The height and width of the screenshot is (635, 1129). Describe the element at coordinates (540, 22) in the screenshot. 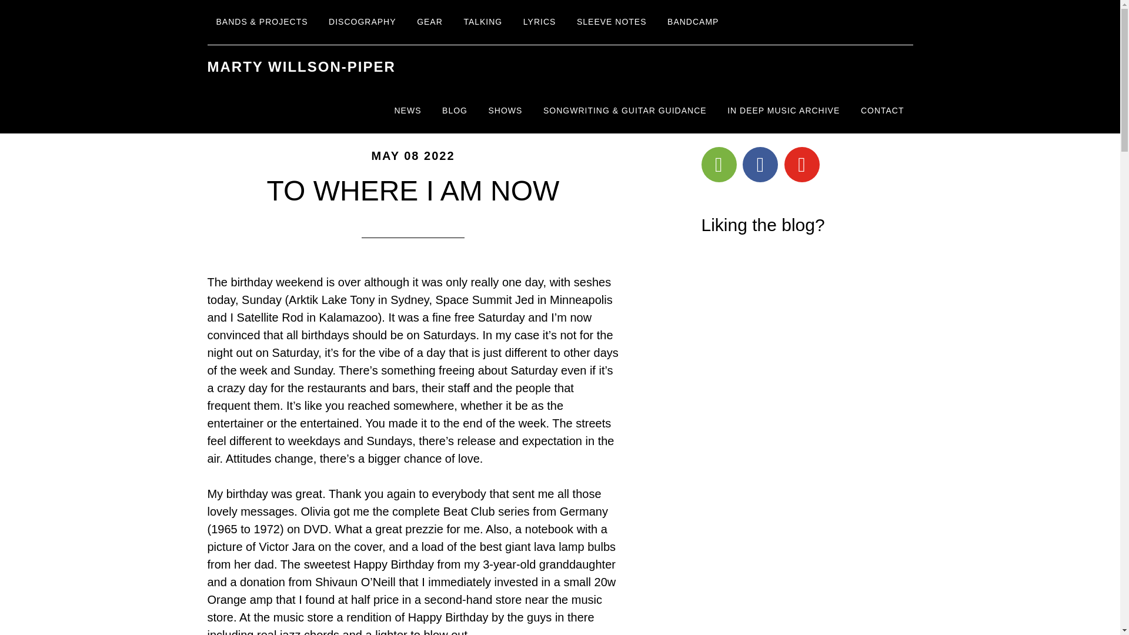

I see `LYRICS` at that location.